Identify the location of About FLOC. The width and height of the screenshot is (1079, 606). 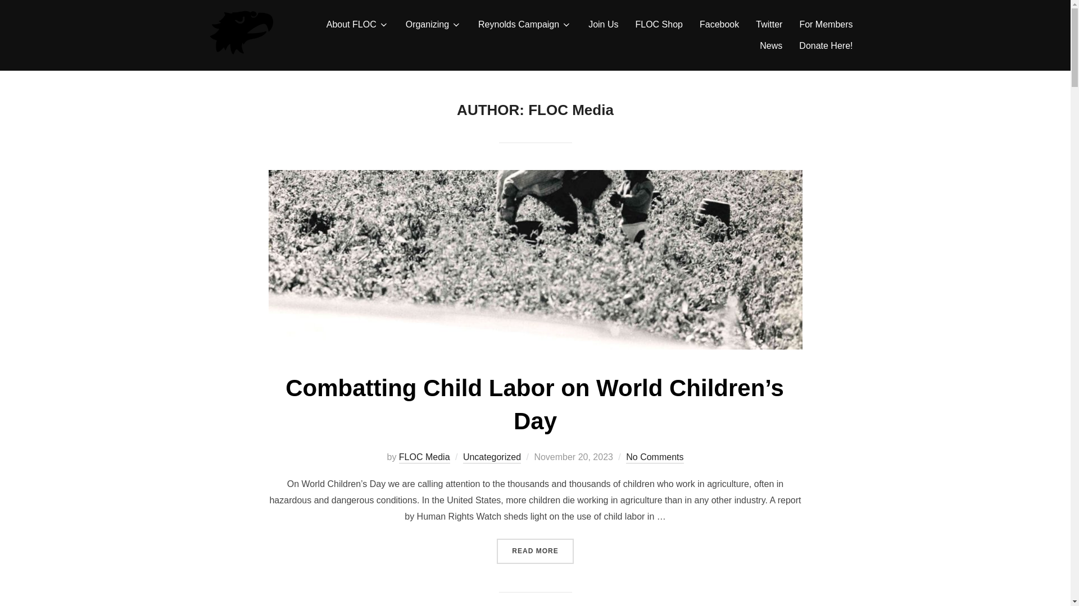
(357, 24).